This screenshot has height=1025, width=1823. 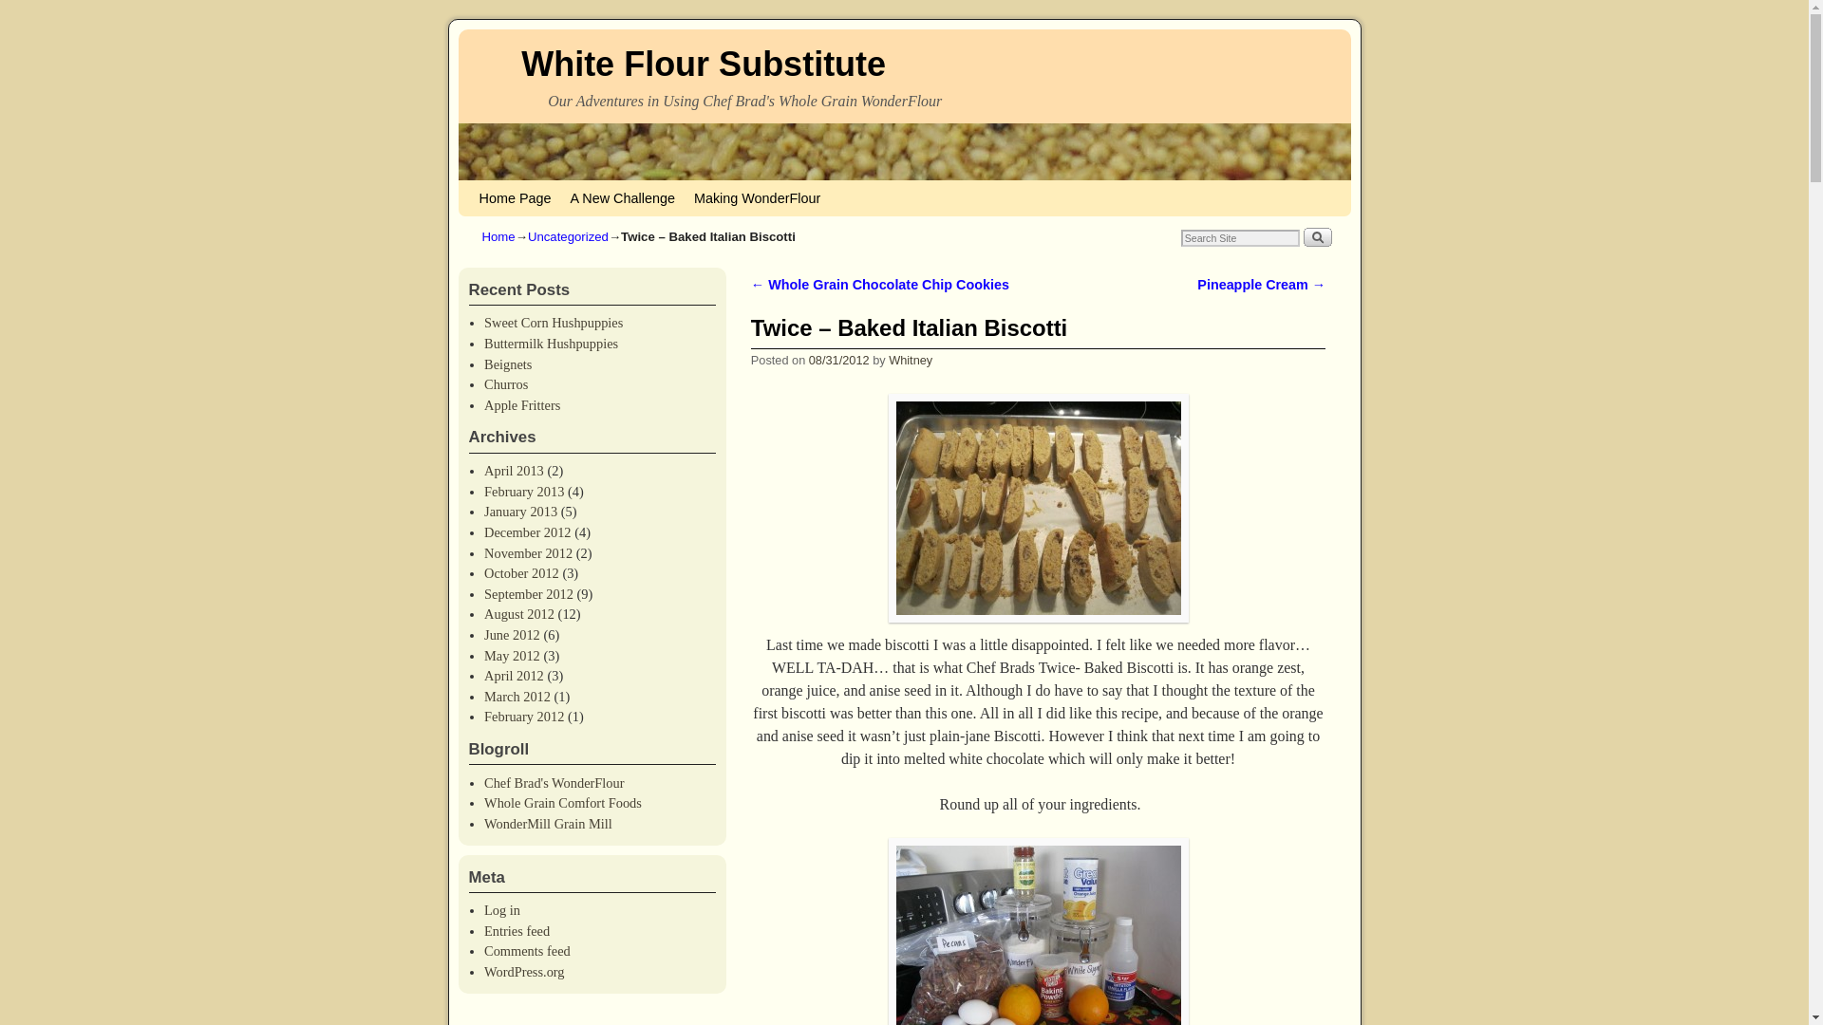 I want to click on April 2012, so click(x=514, y=676).